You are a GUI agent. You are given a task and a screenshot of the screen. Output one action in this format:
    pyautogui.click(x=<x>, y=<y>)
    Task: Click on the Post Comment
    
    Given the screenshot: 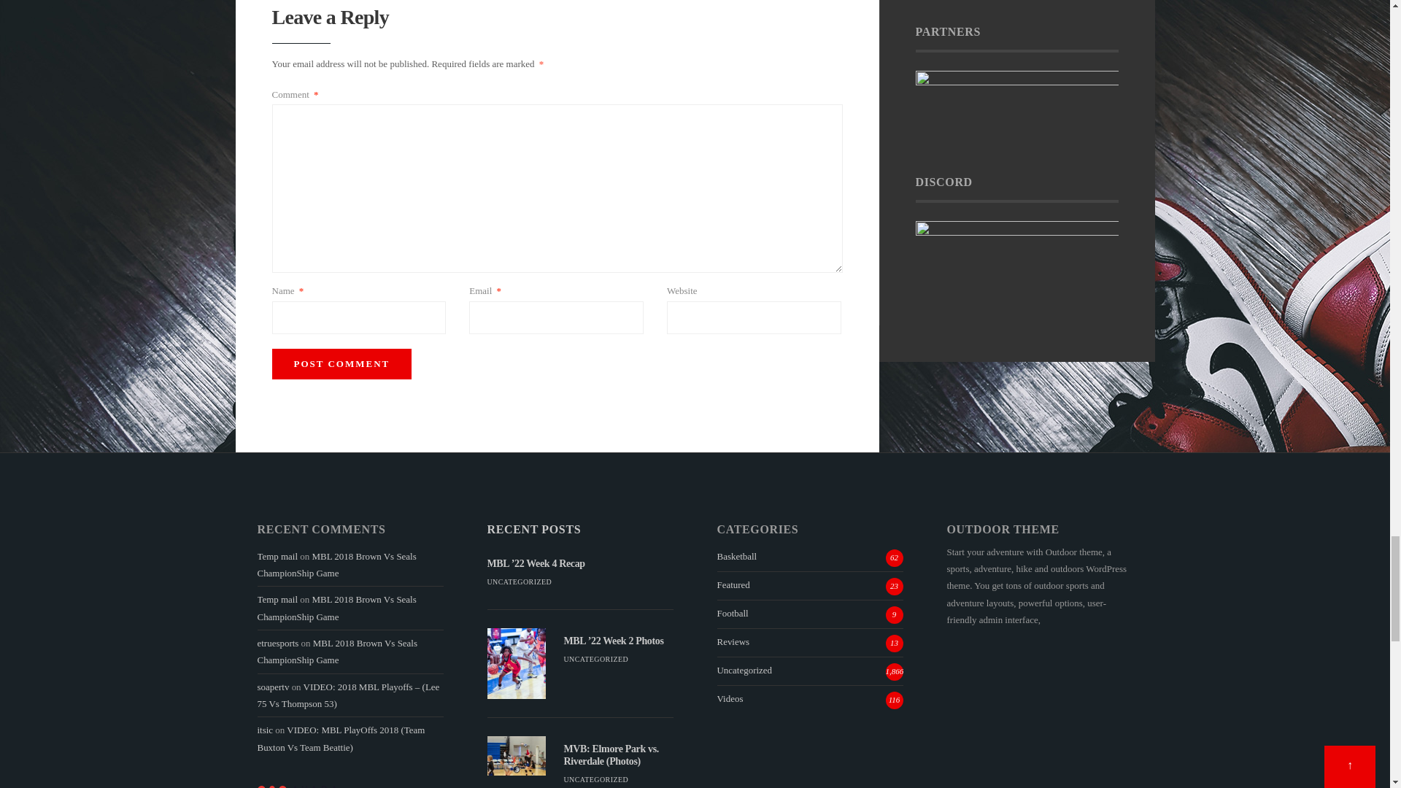 What is the action you would take?
    pyautogui.click(x=341, y=363)
    